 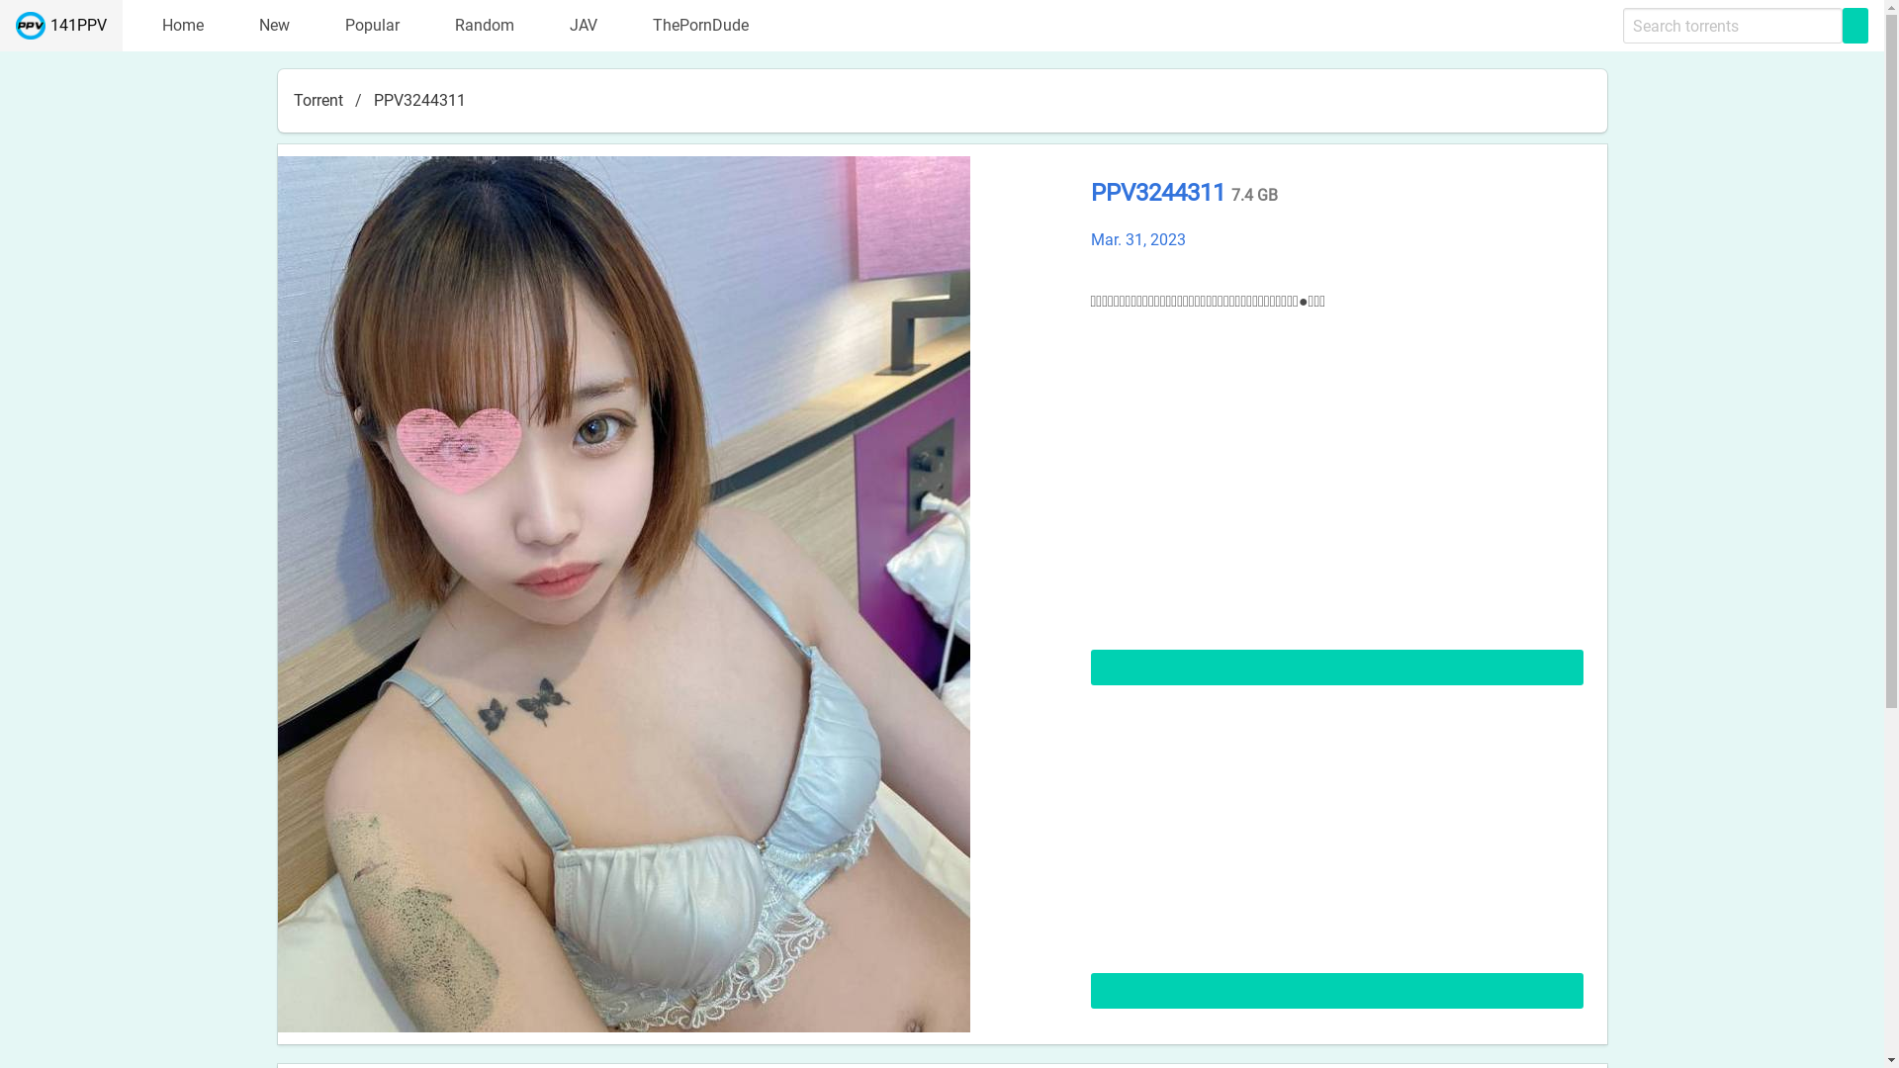 I want to click on Mar. 31, 2023, so click(x=1137, y=239).